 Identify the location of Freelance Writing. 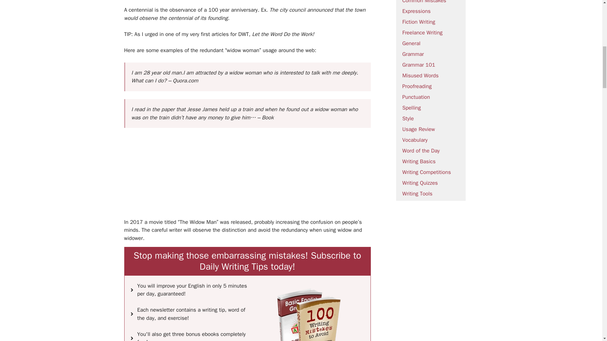
(422, 33).